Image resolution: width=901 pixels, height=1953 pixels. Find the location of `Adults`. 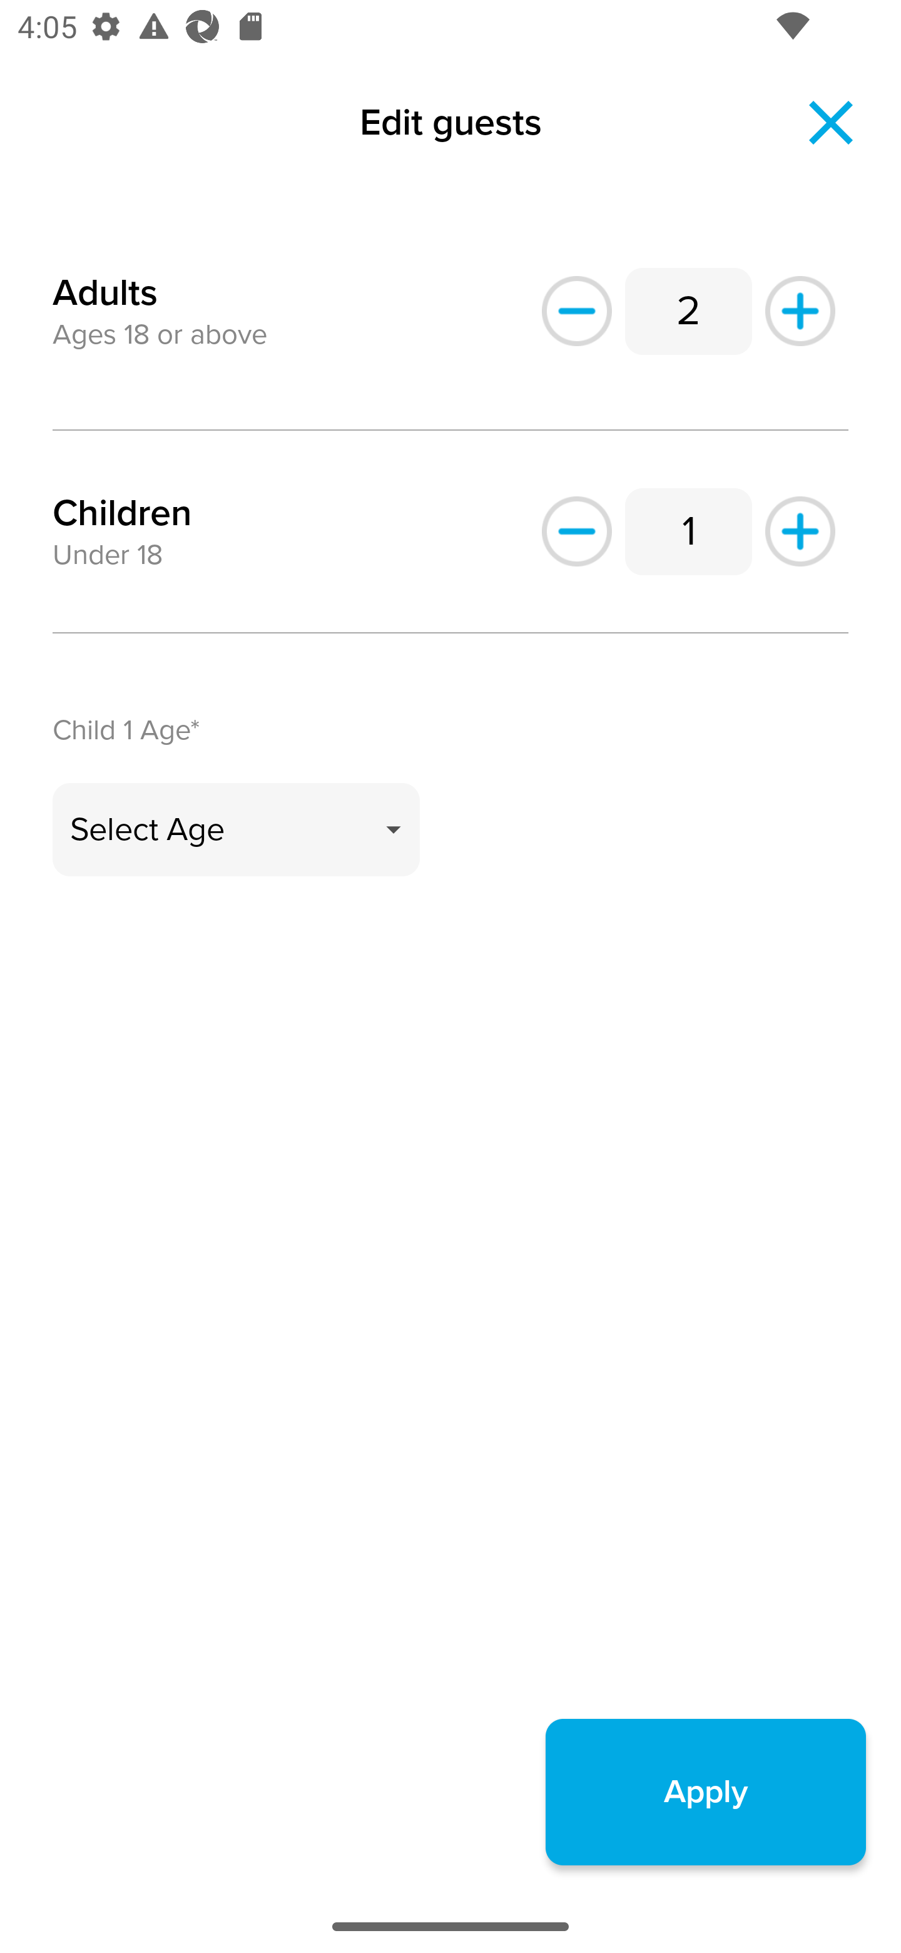

Adults is located at coordinates (104, 278).